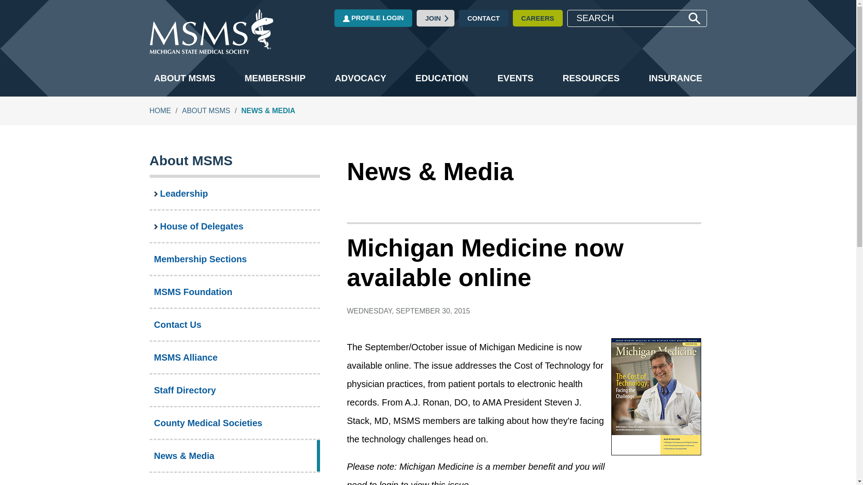 This screenshot has width=863, height=485. I want to click on EDUCATION, so click(441, 78).